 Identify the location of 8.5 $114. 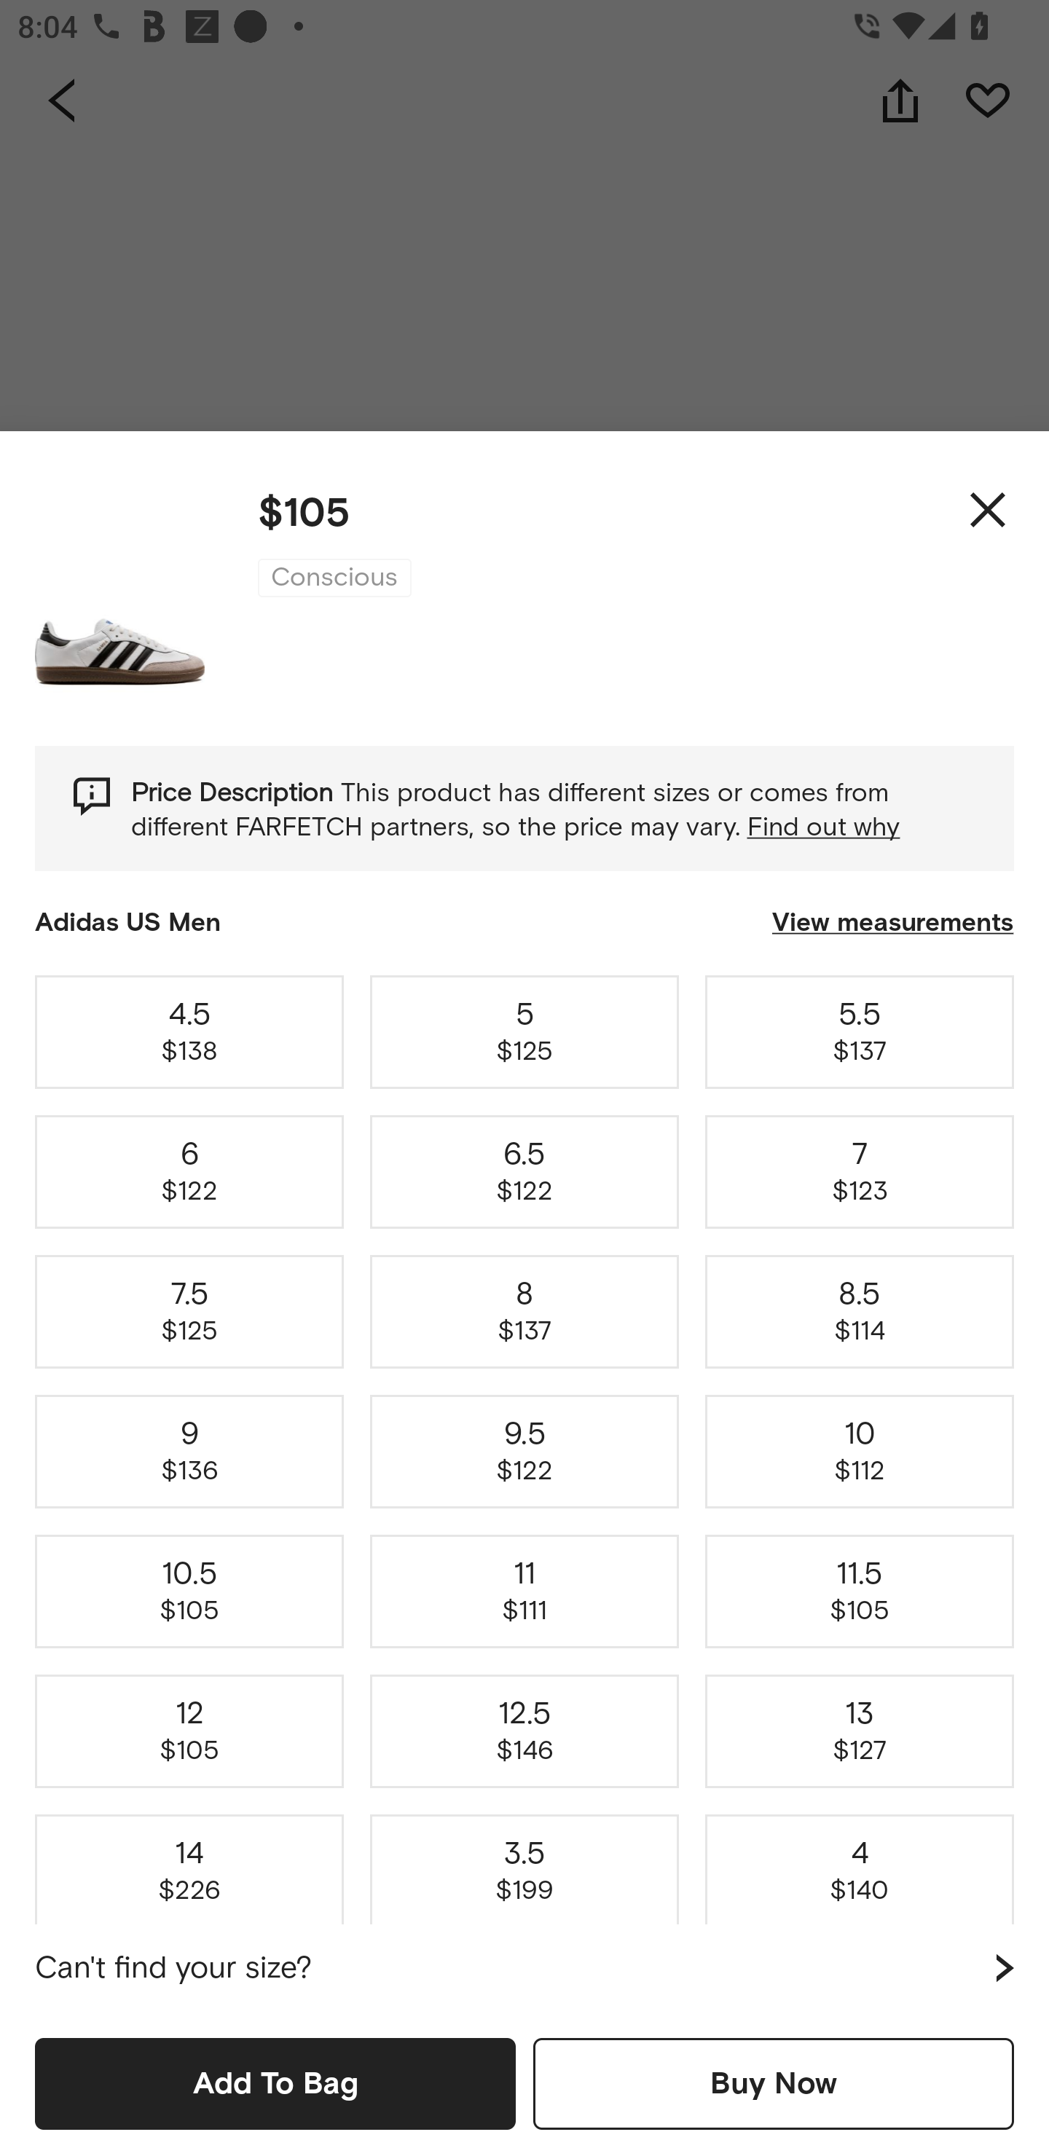
(860, 1311).